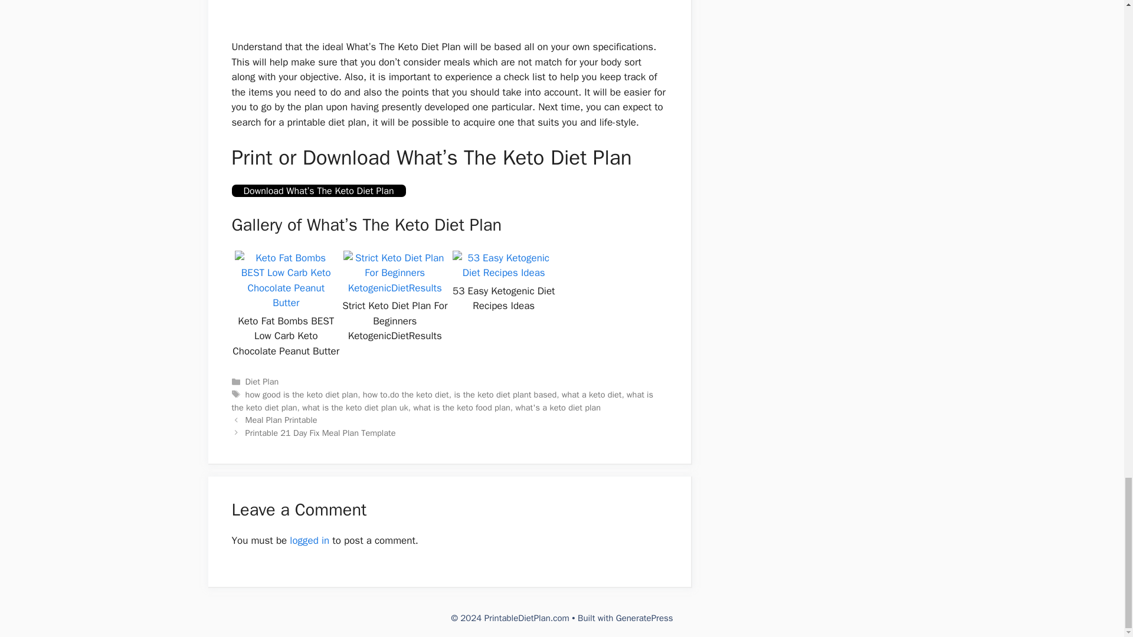 The height and width of the screenshot is (637, 1133). What do you see at coordinates (405, 394) in the screenshot?
I see `how to.do the keto diet` at bounding box center [405, 394].